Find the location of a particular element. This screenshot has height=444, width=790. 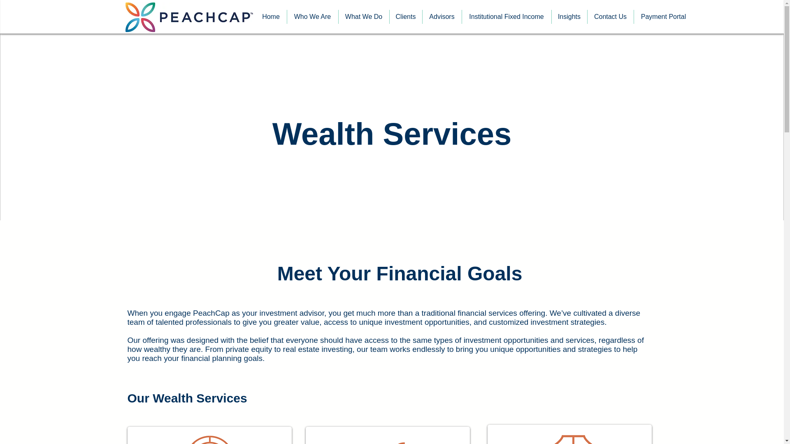

Contact Us is located at coordinates (611, 16).